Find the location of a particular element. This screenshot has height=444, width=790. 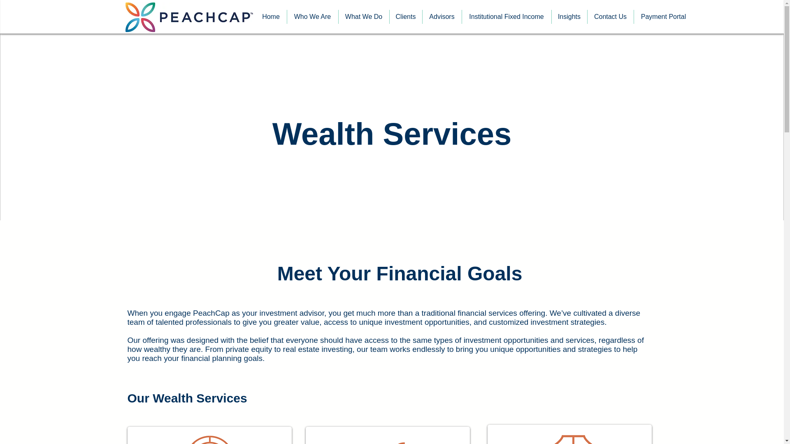

Contact Us is located at coordinates (611, 16).